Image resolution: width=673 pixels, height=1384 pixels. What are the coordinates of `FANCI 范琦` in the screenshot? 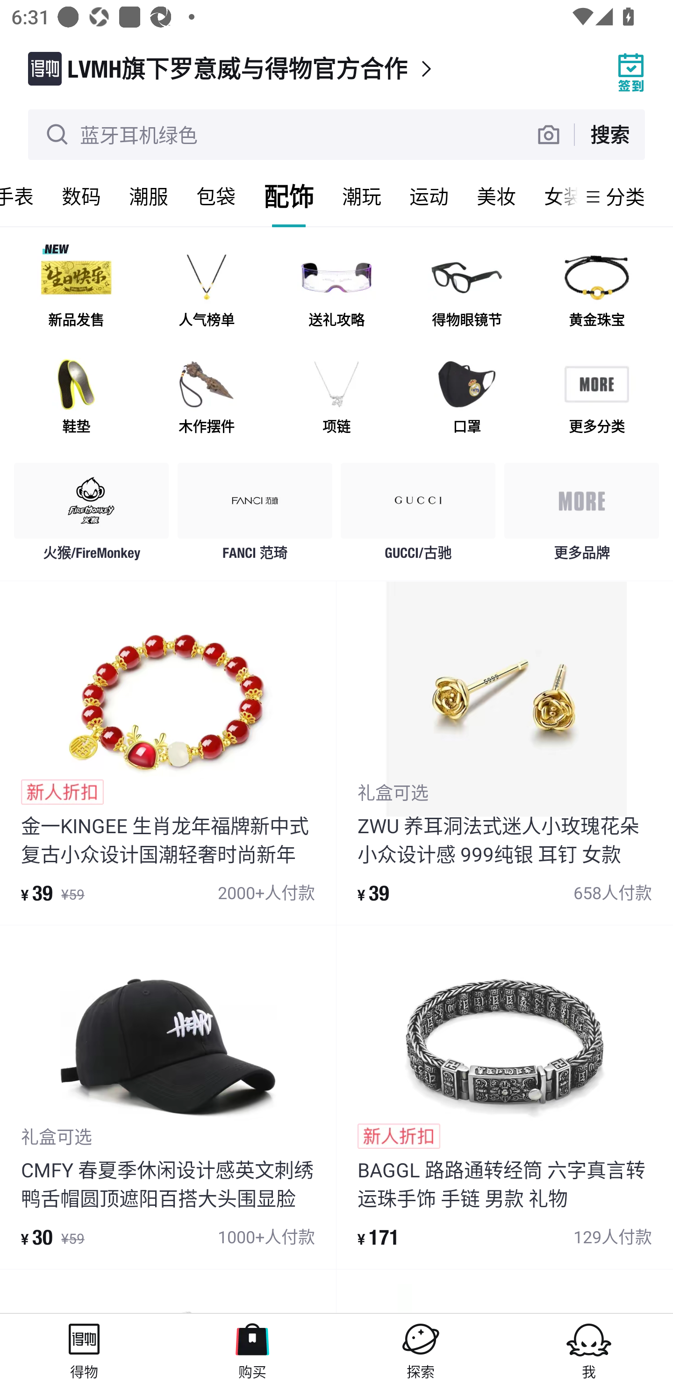 It's located at (255, 515).